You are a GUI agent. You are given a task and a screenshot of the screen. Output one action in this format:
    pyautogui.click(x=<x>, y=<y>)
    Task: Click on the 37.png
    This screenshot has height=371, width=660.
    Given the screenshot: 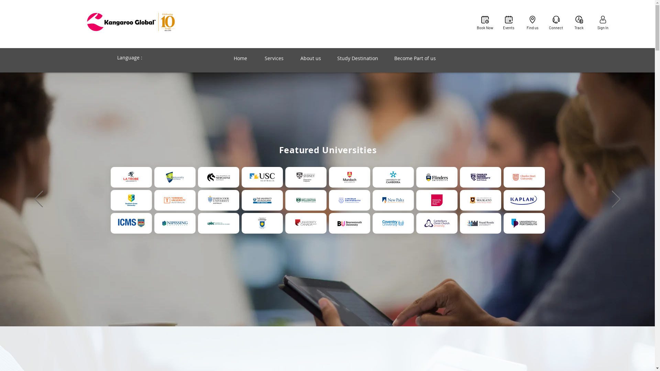 What is the action you would take?
    pyautogui.click(x=175, y=223)
    